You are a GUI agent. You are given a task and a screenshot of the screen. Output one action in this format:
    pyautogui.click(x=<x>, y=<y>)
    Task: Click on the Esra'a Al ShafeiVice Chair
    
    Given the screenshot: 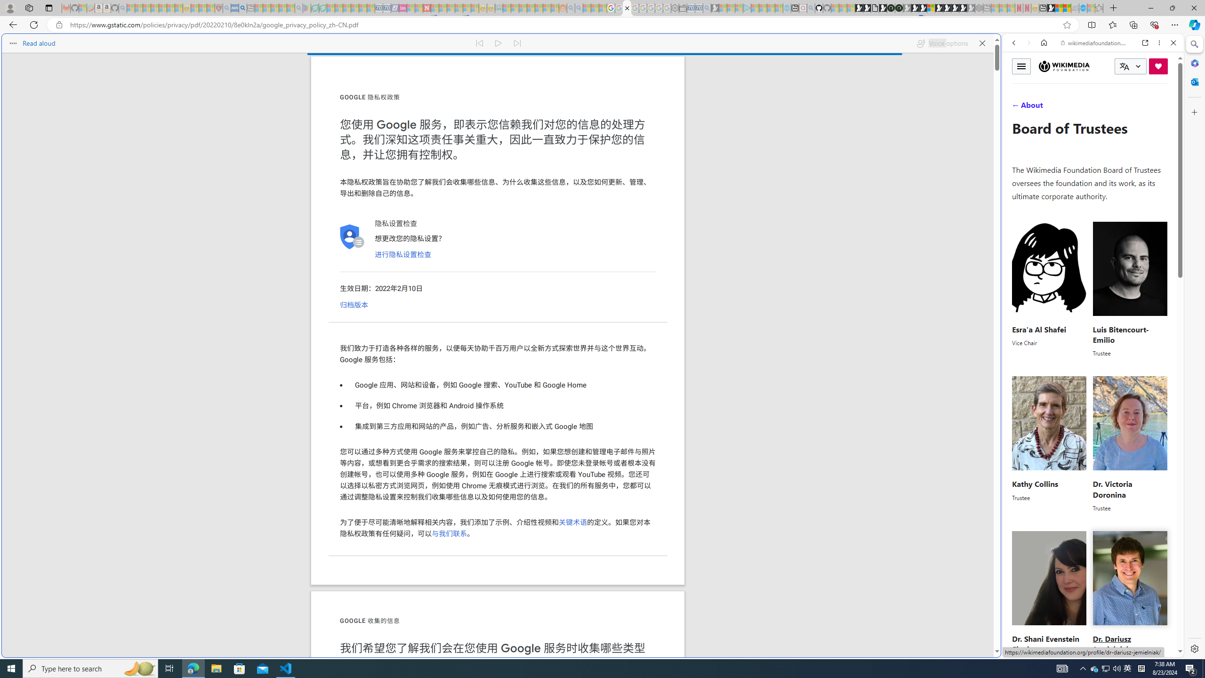 What is the action you would take?
    pyautogui.click(x=1050, y=289)
    